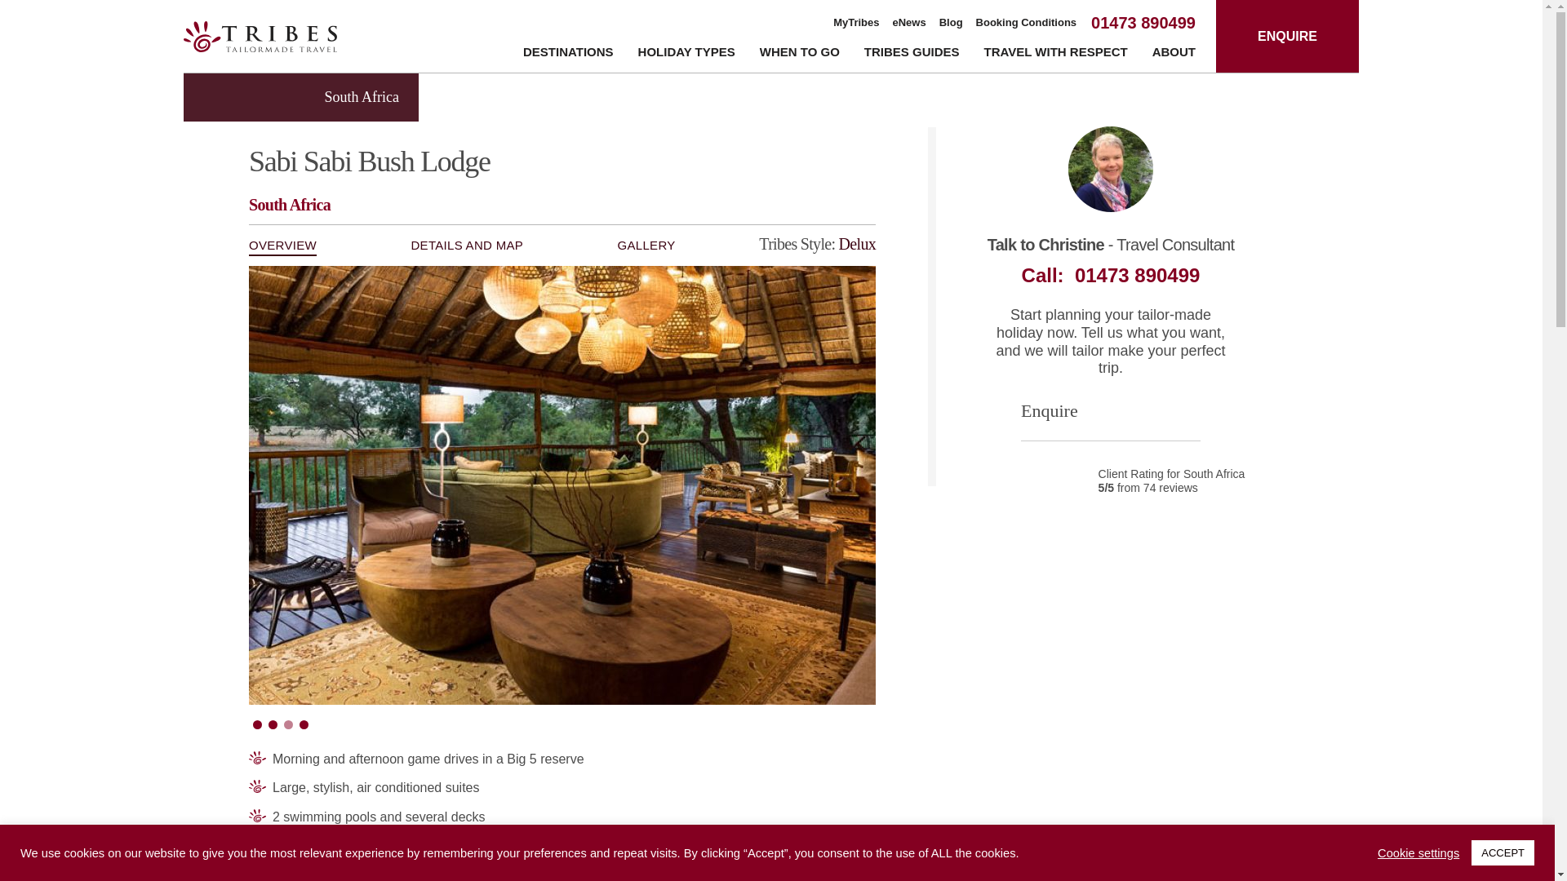 The image size is (1567, 881). Describe the element at coordinates (568, 55) in the screenshot. I see `DESTINATIONS` at that location.